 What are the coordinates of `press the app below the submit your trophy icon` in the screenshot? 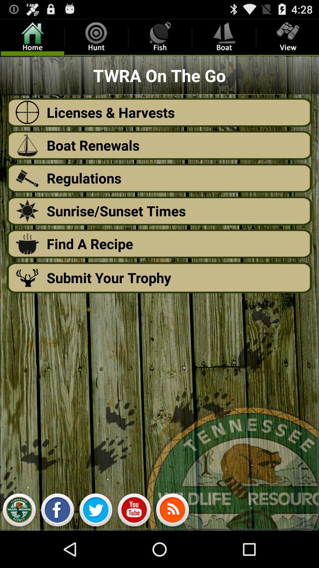 It's located at (134, 511).